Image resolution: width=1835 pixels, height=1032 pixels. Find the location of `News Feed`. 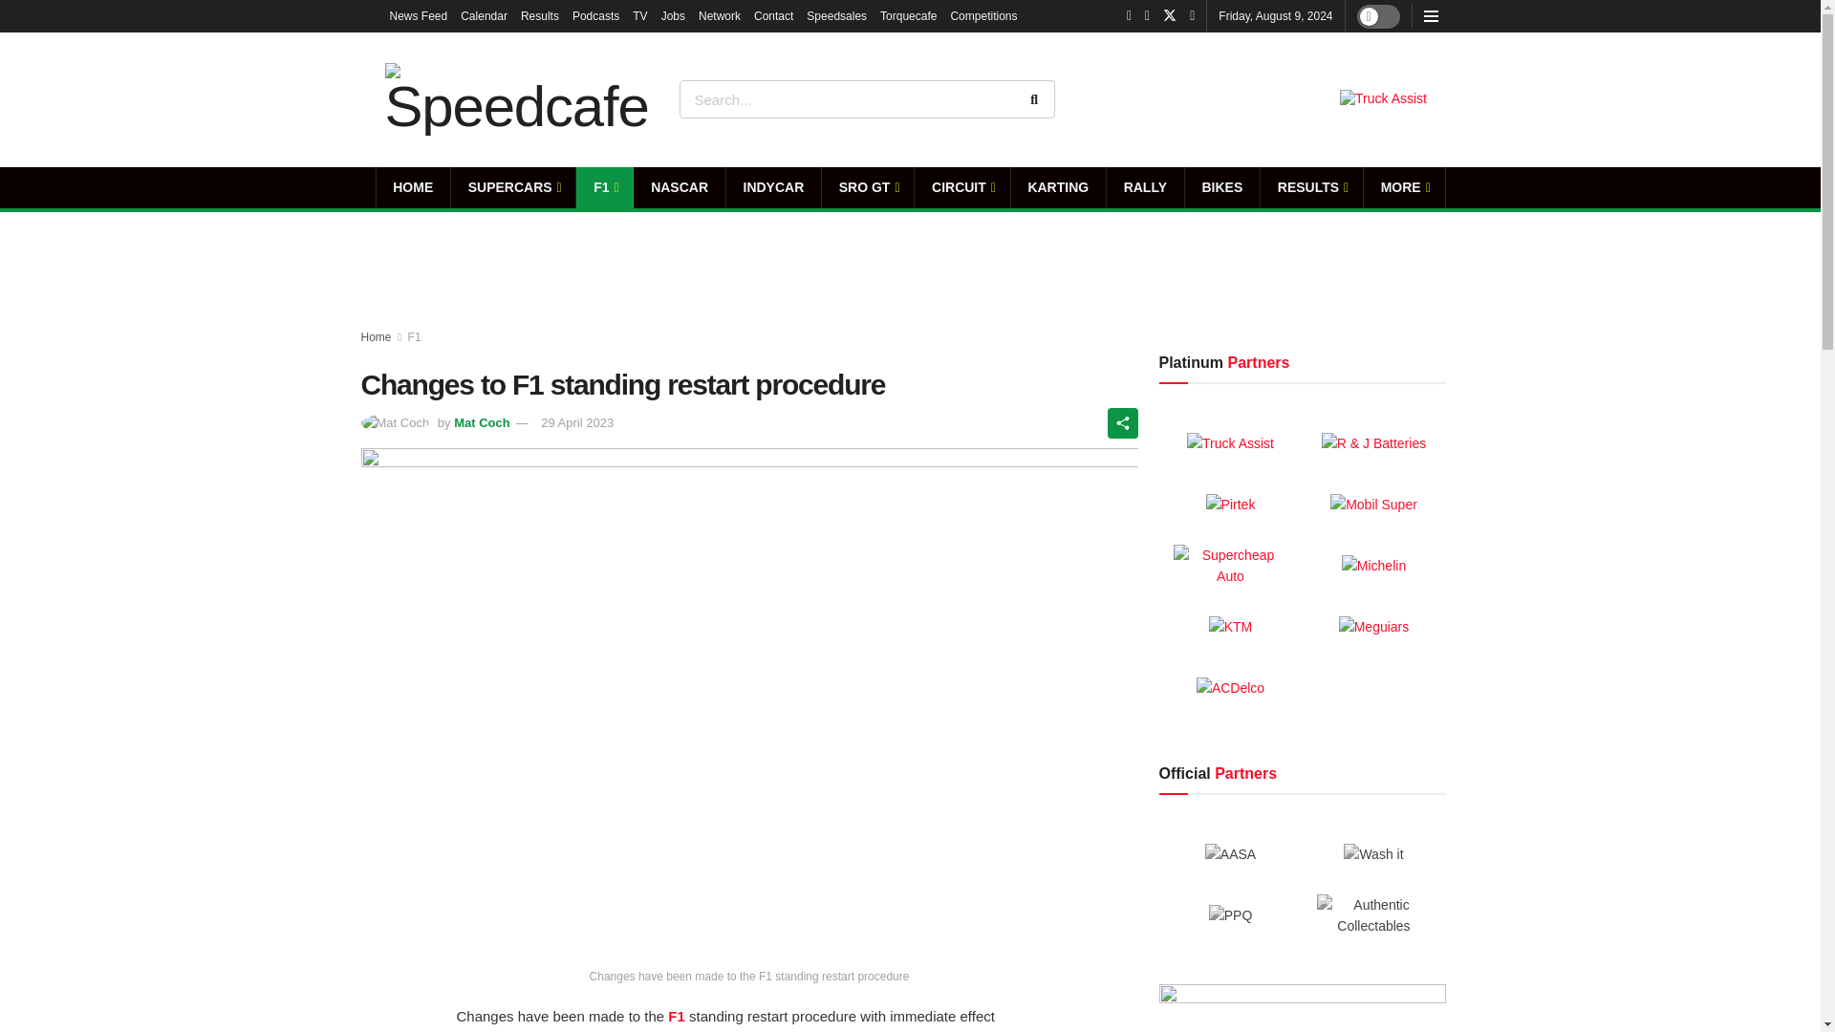

News Feed is located at coordinates (419, 15).